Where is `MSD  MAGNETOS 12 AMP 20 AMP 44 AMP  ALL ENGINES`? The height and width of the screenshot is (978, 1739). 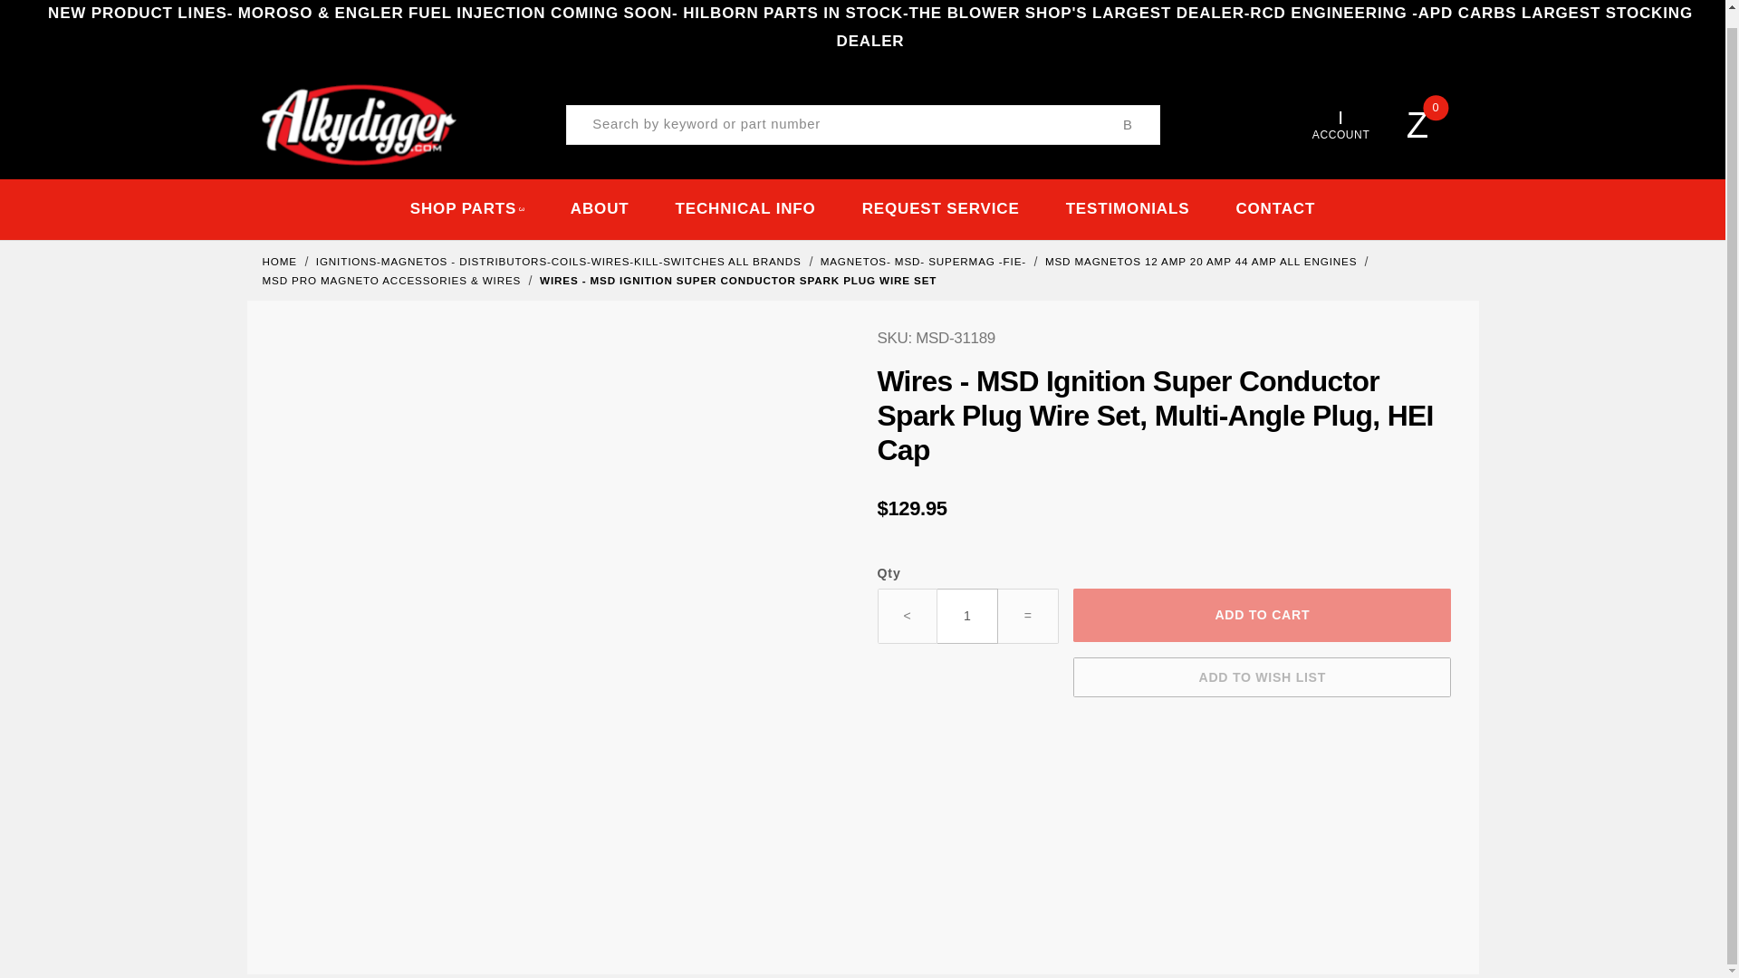
MSD  MAGNETOS 12 AMP 20 AMP 44 AMP  ALL ENGINES is located at coordinates (1203, 261).